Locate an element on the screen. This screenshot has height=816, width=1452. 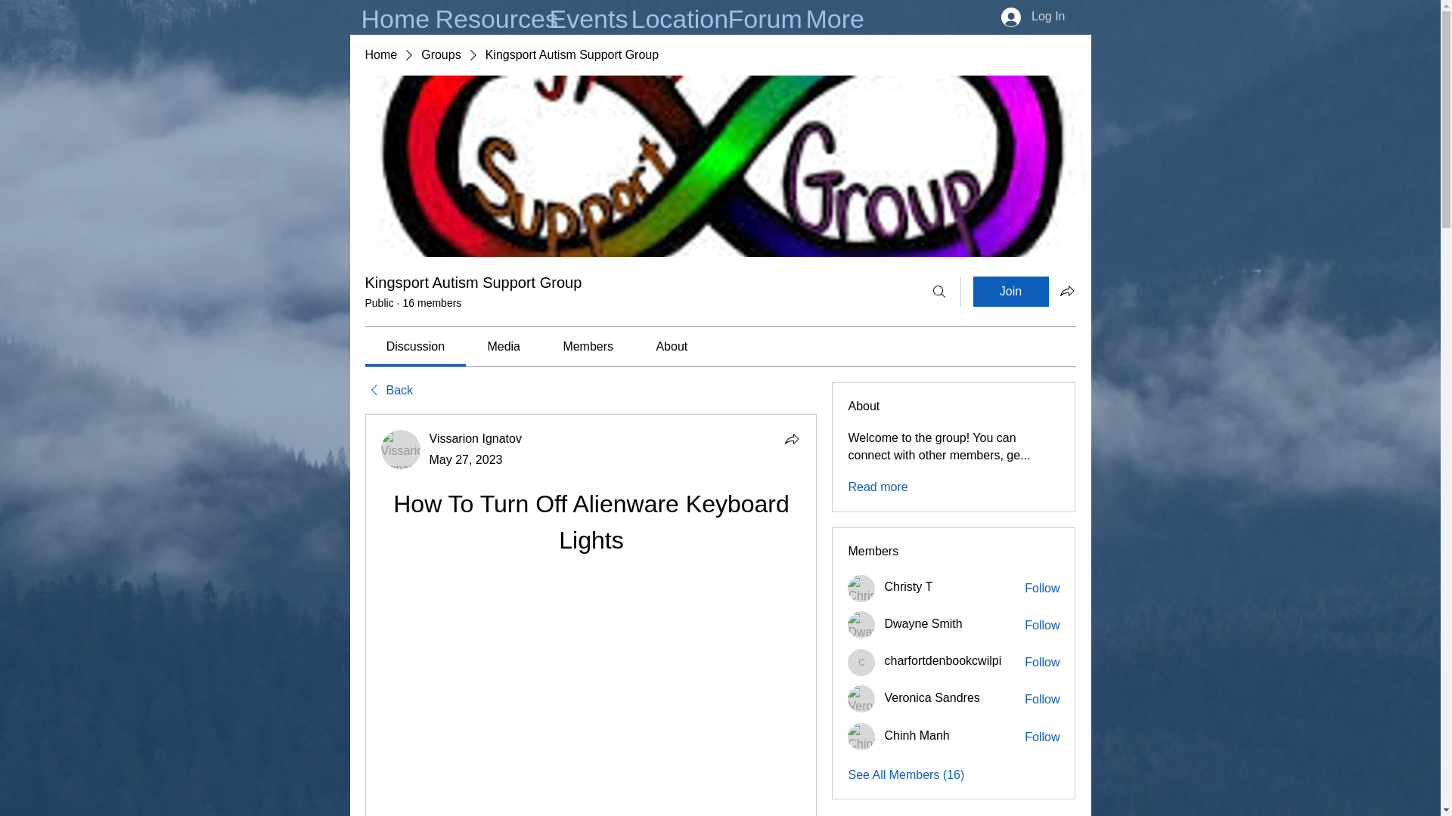
Chinh Manh is located at coordinates (861, 736).